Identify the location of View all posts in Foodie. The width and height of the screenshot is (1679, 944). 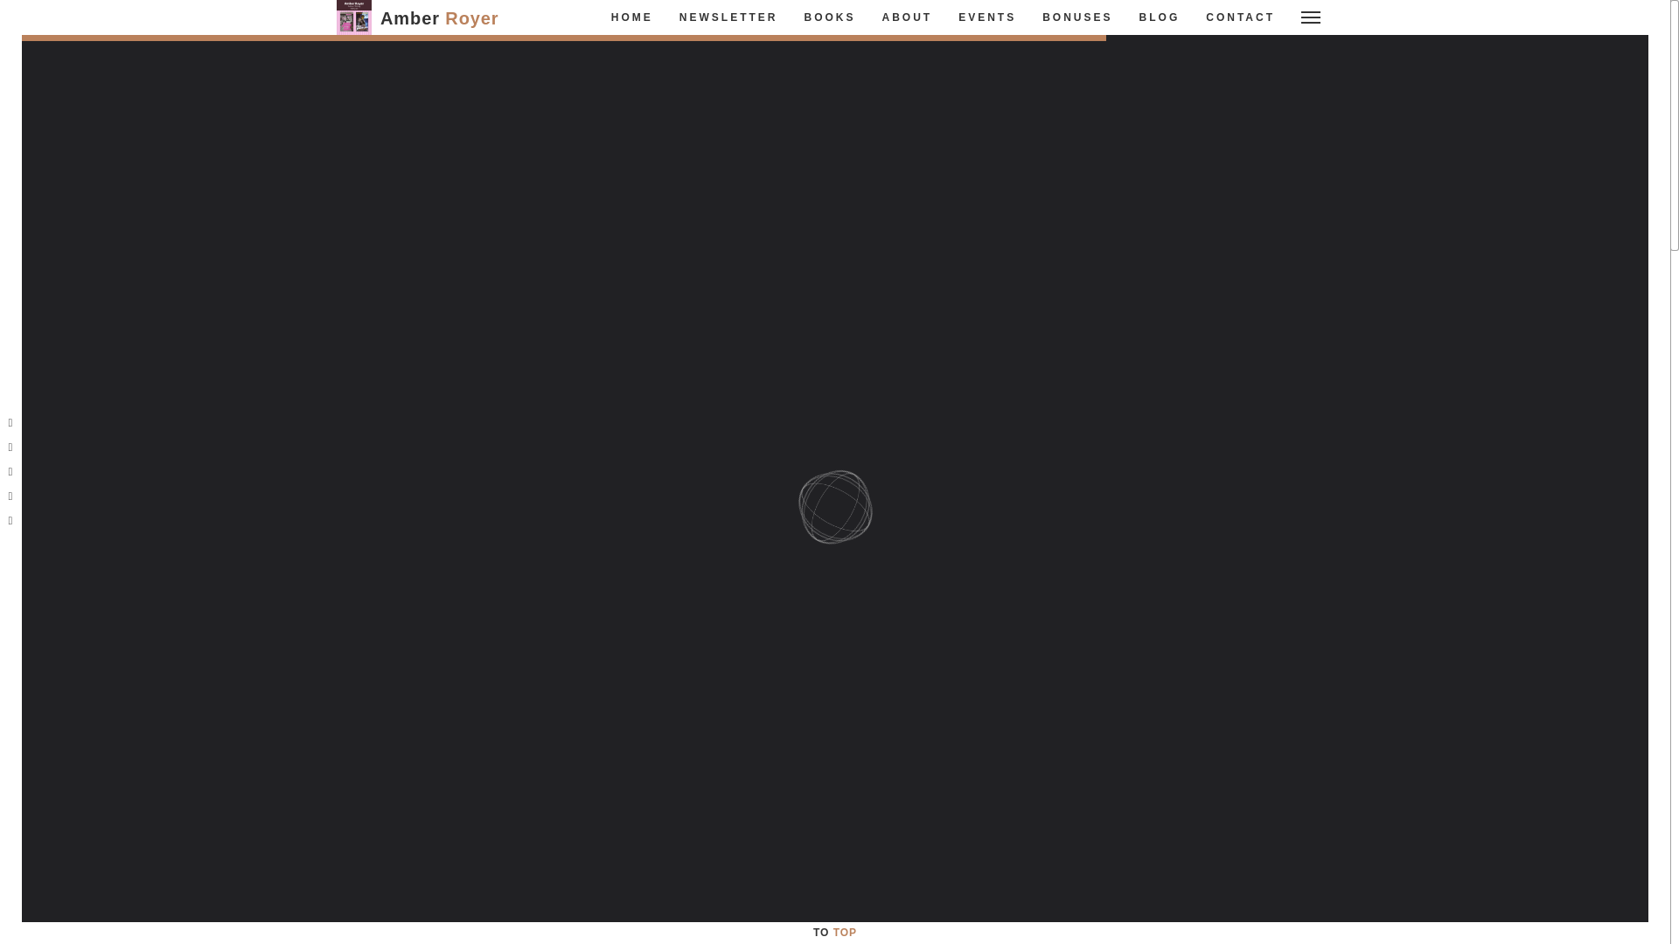
(442, 253).